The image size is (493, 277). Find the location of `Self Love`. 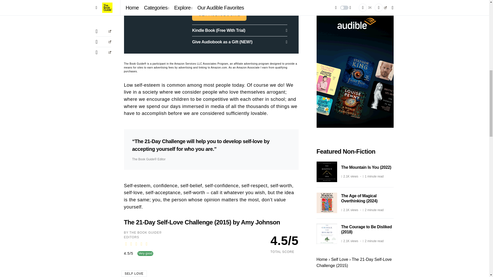

Self Love is located at coordinates (339, 166).